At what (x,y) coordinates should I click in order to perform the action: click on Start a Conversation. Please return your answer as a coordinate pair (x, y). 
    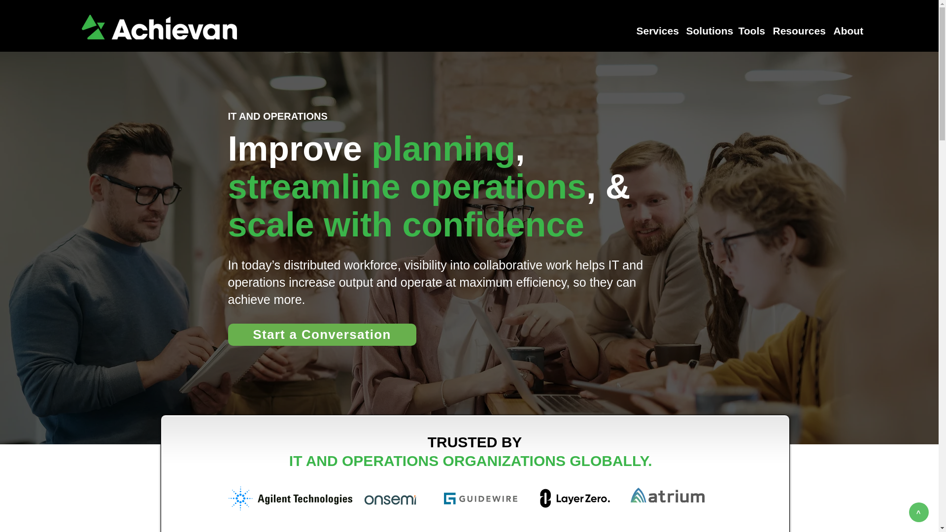
    Looking at the image, I should click on (322, 334).